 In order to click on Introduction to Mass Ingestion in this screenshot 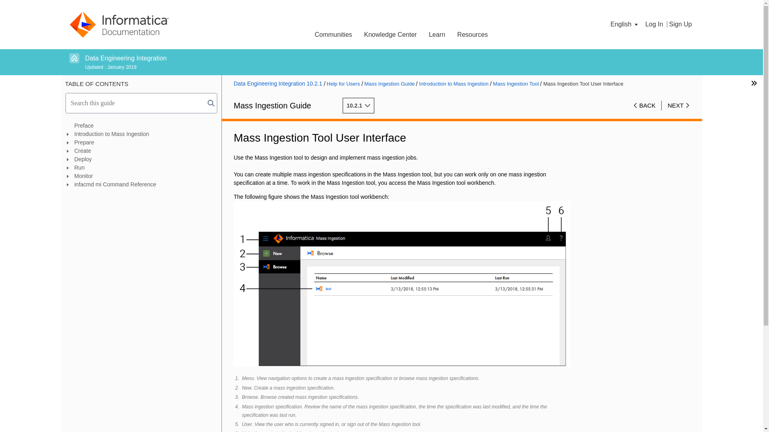, I will do `click(143, 134)`.